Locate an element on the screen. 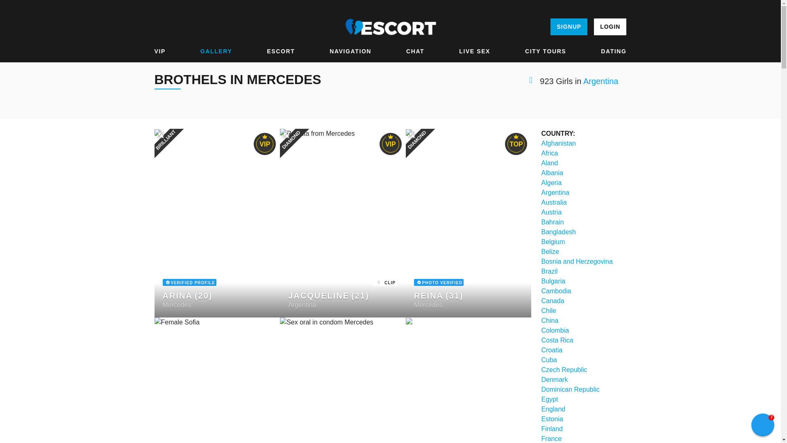 This screenshot has height=443, width=787. LOGIN is located at coordinates (610, 27).